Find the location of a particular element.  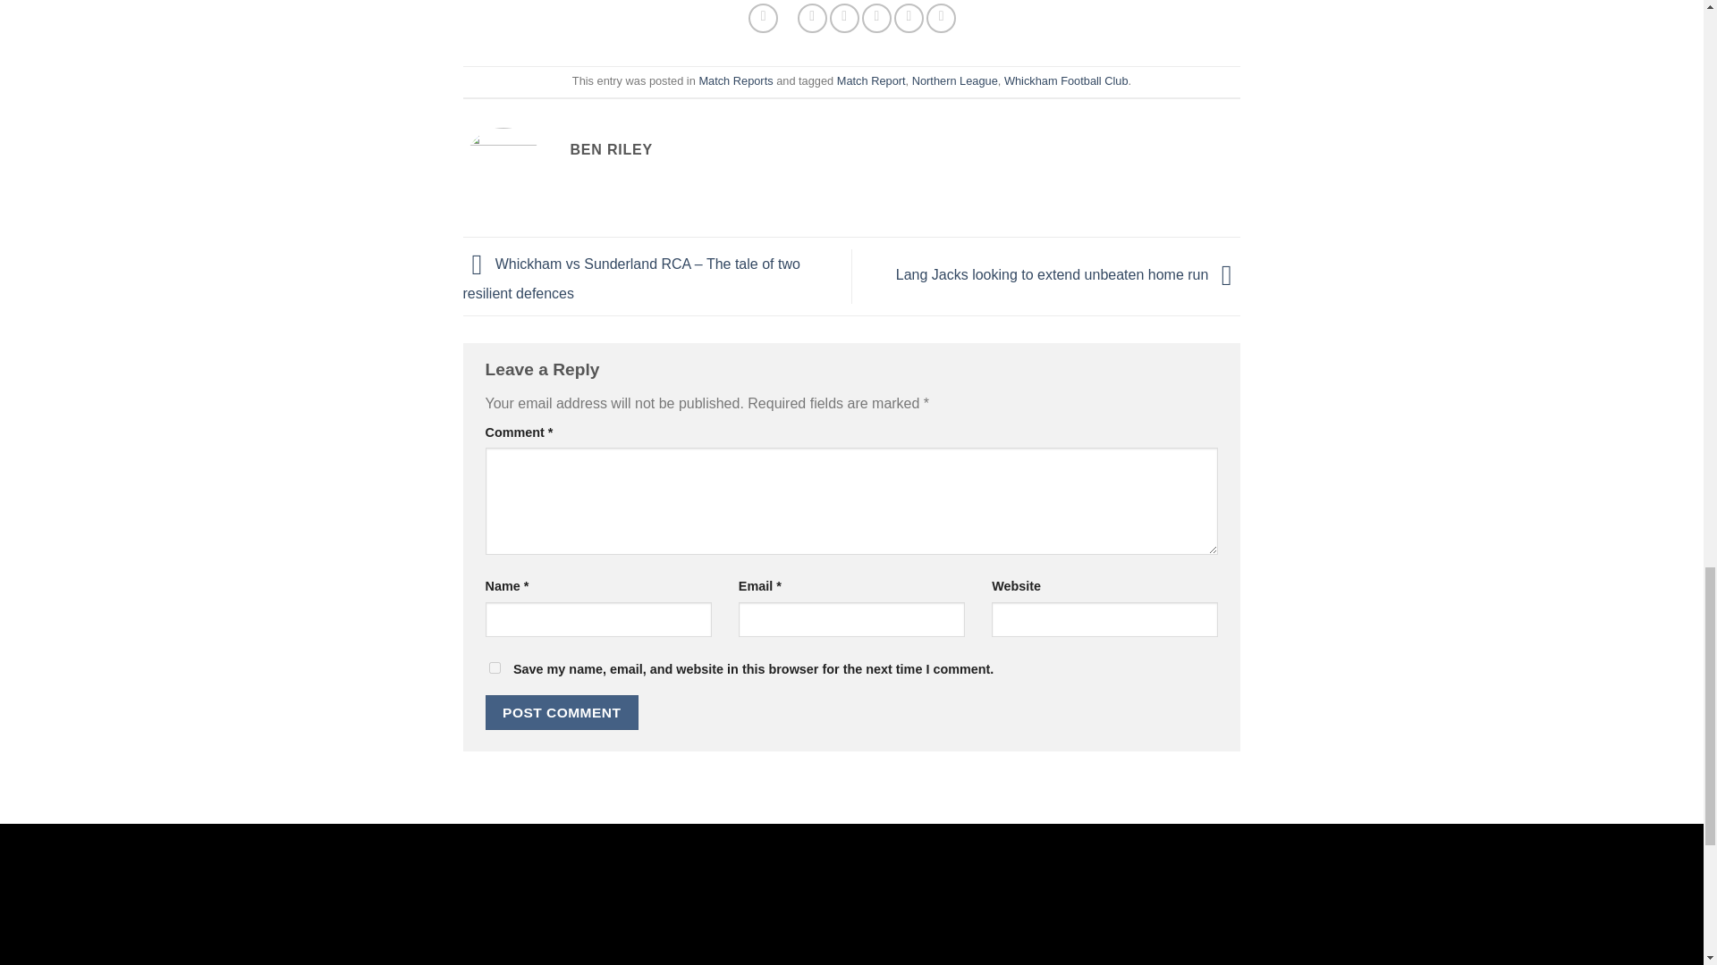

Post Comment is located at coordinates (562, 711).